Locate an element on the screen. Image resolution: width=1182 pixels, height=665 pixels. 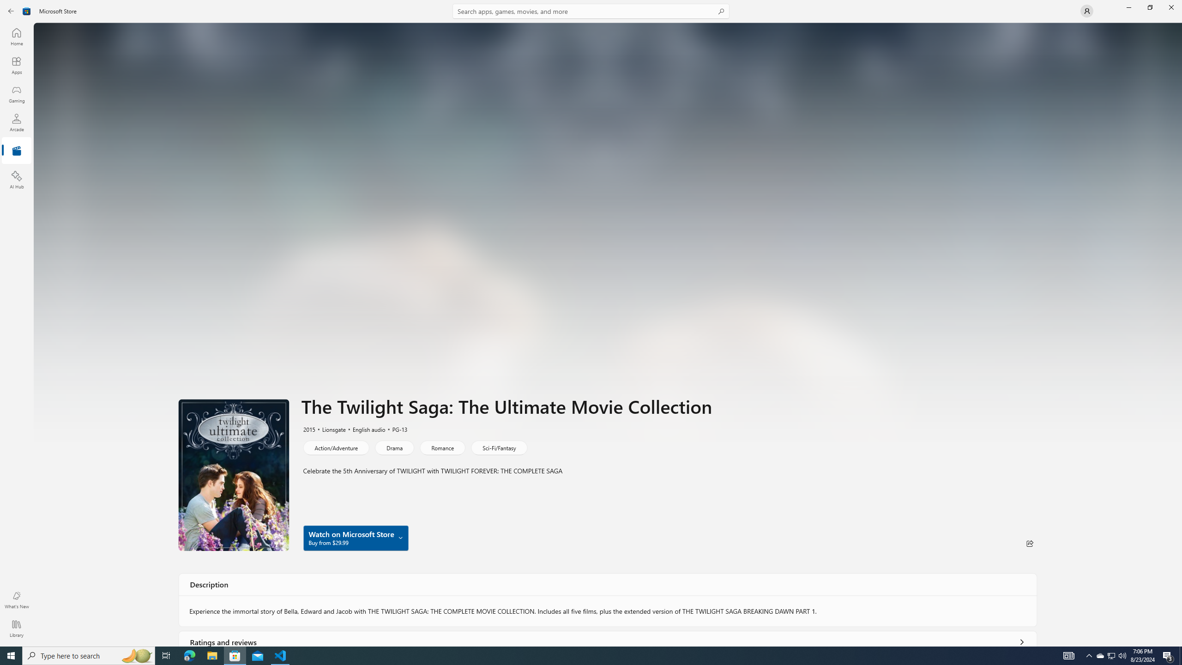
Search is located at coordinates (591, 11).